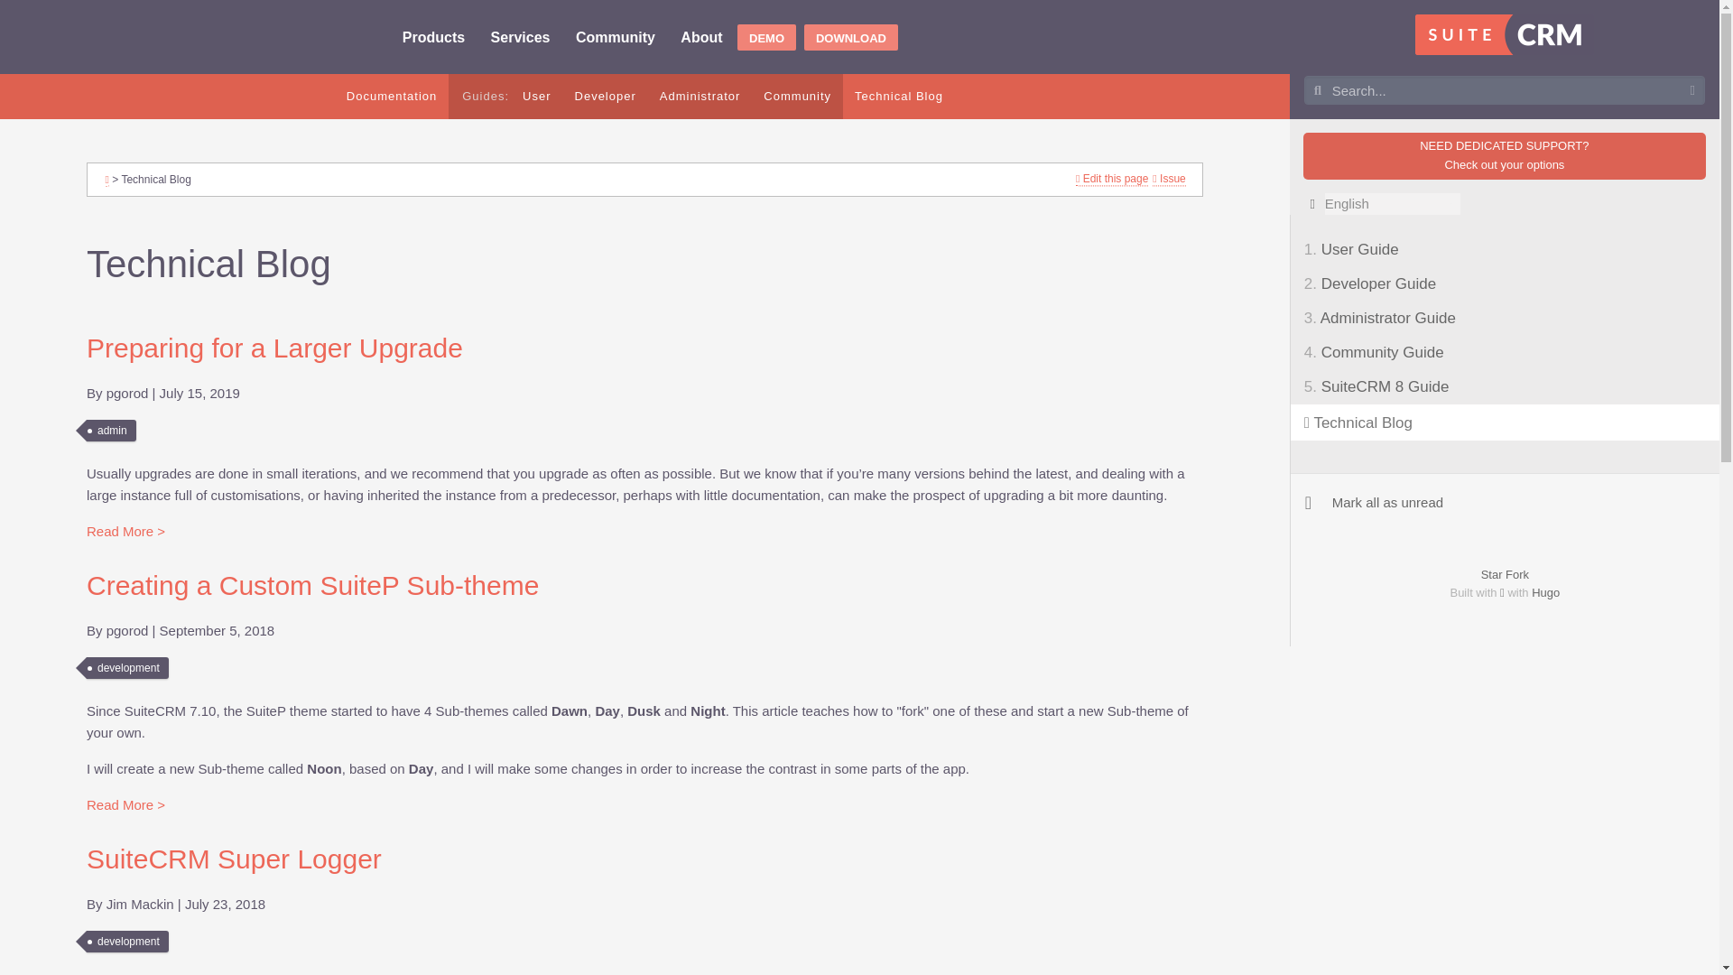  I want to click on Documentation, so click(392, 97).